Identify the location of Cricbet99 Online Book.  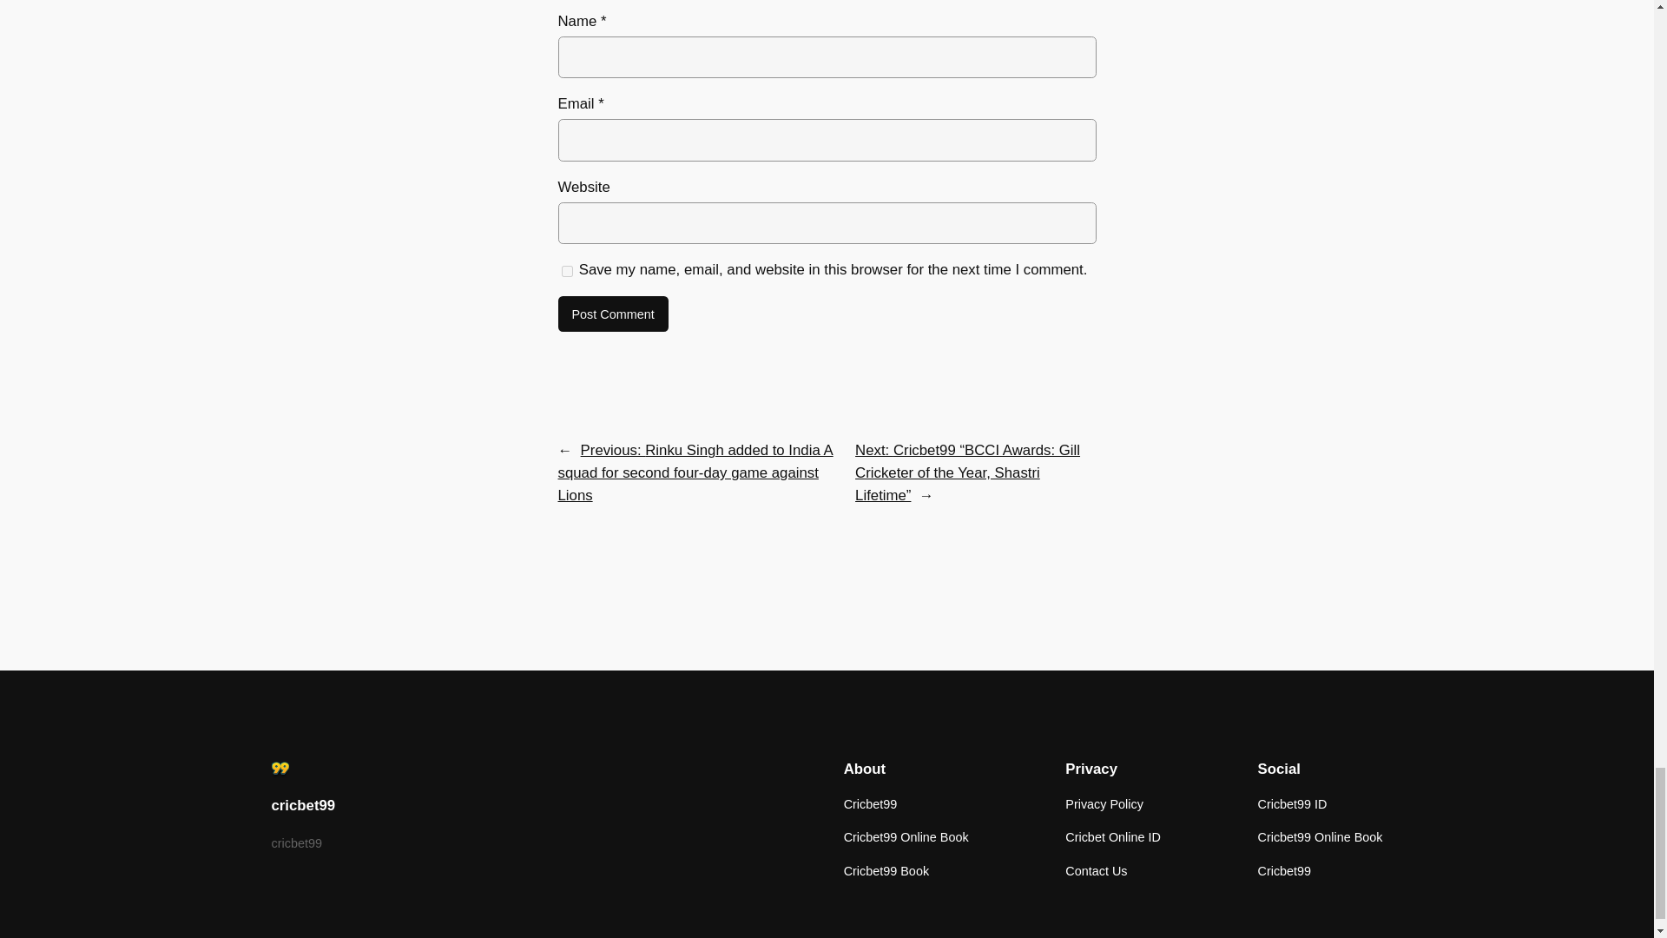
(1319, 837).